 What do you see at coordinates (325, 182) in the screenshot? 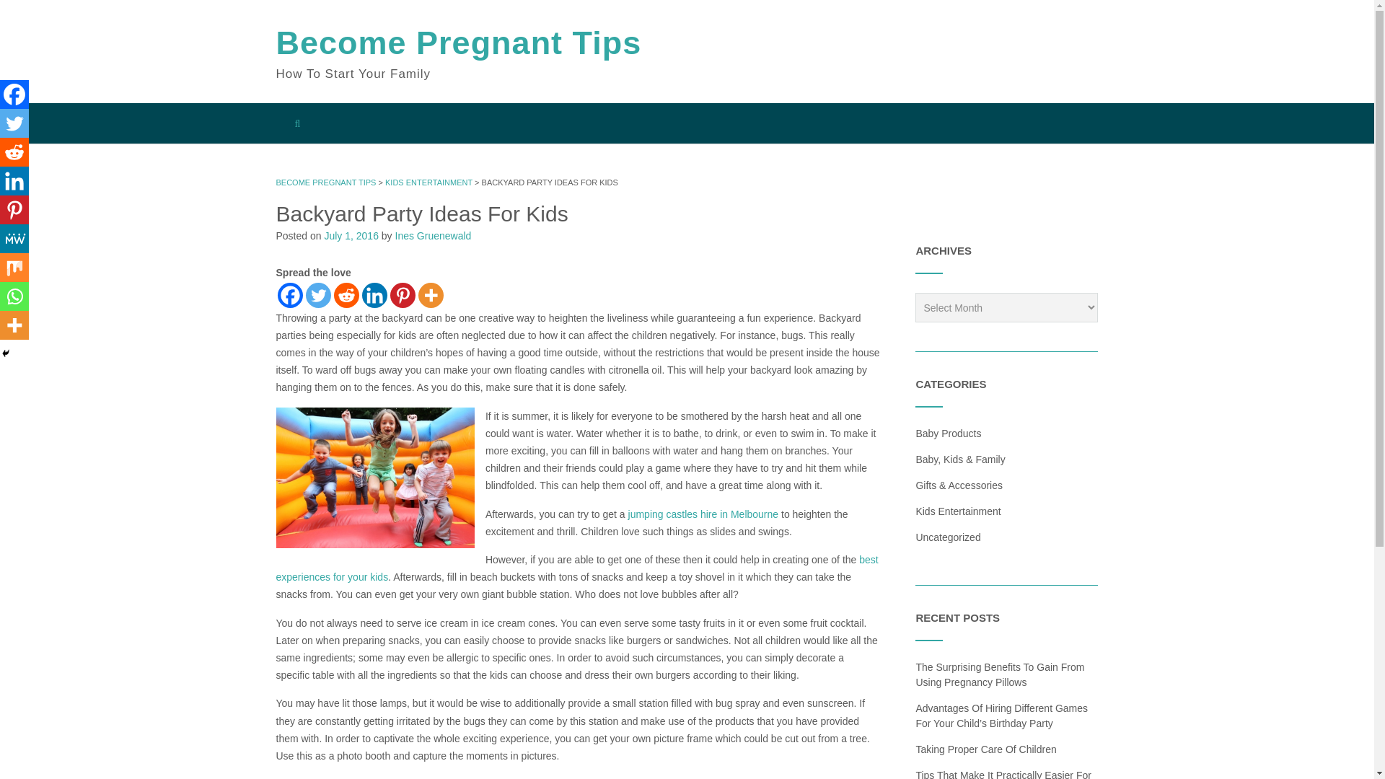
I see `BECOME PREGNANT TIPS` at bounding box center [325, 182].